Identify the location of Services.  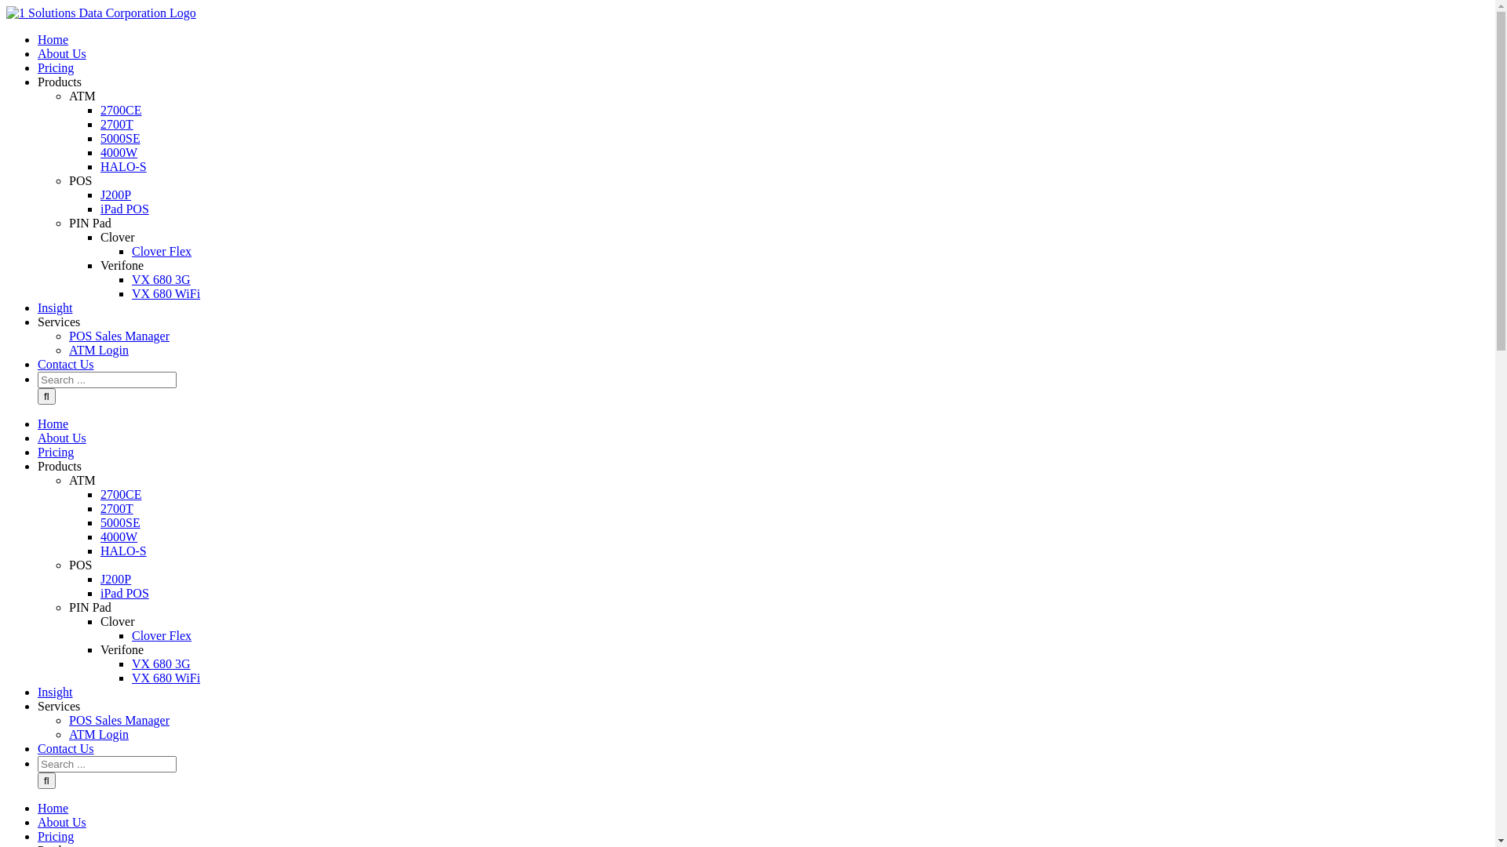
(59, 322).